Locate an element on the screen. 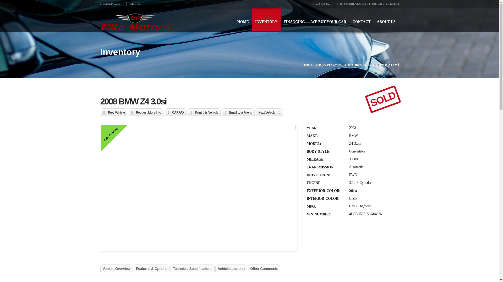  Request More Info is located at coordinates (146, 113).